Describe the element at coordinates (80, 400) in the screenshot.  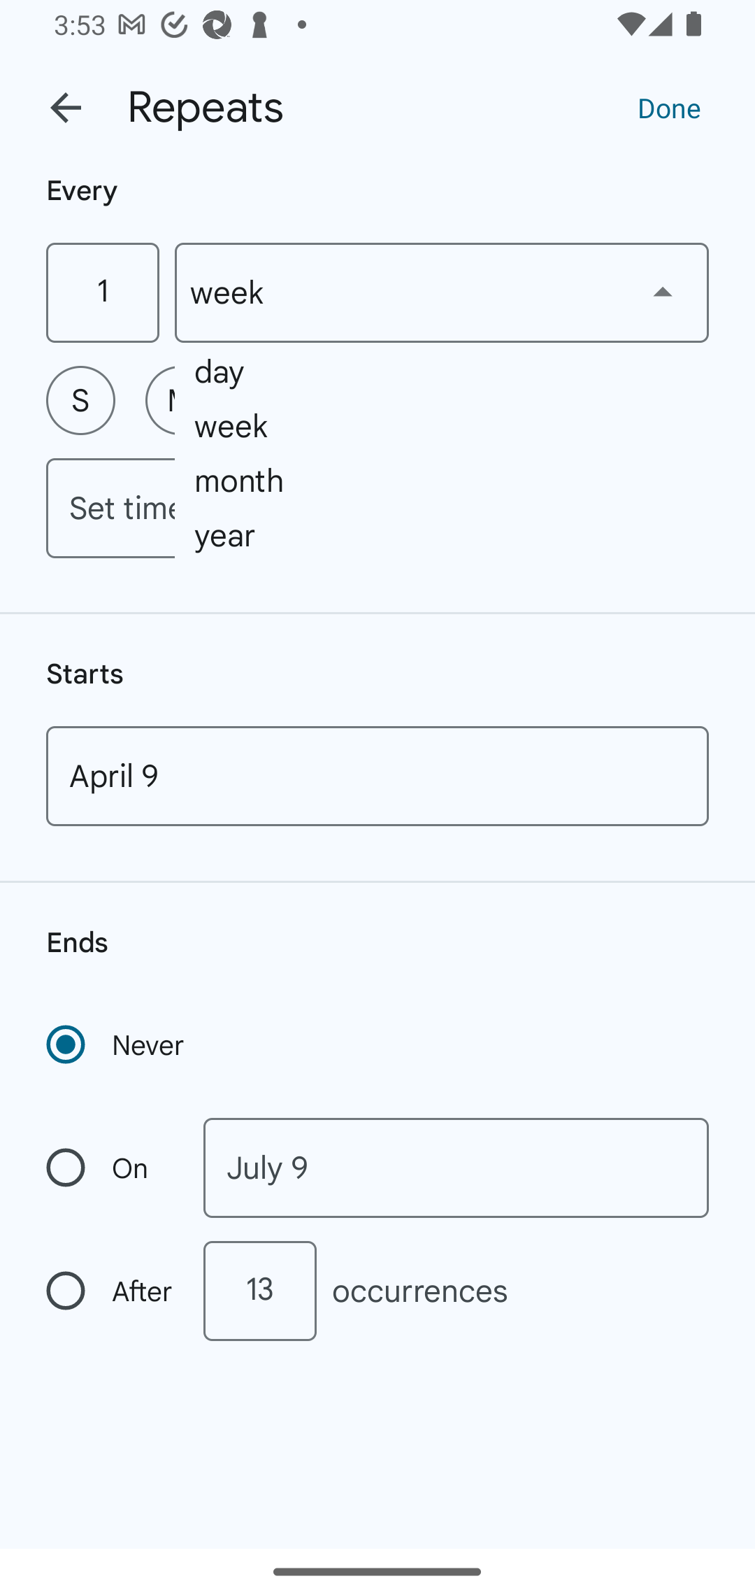
I see `S Sunday` at that location.